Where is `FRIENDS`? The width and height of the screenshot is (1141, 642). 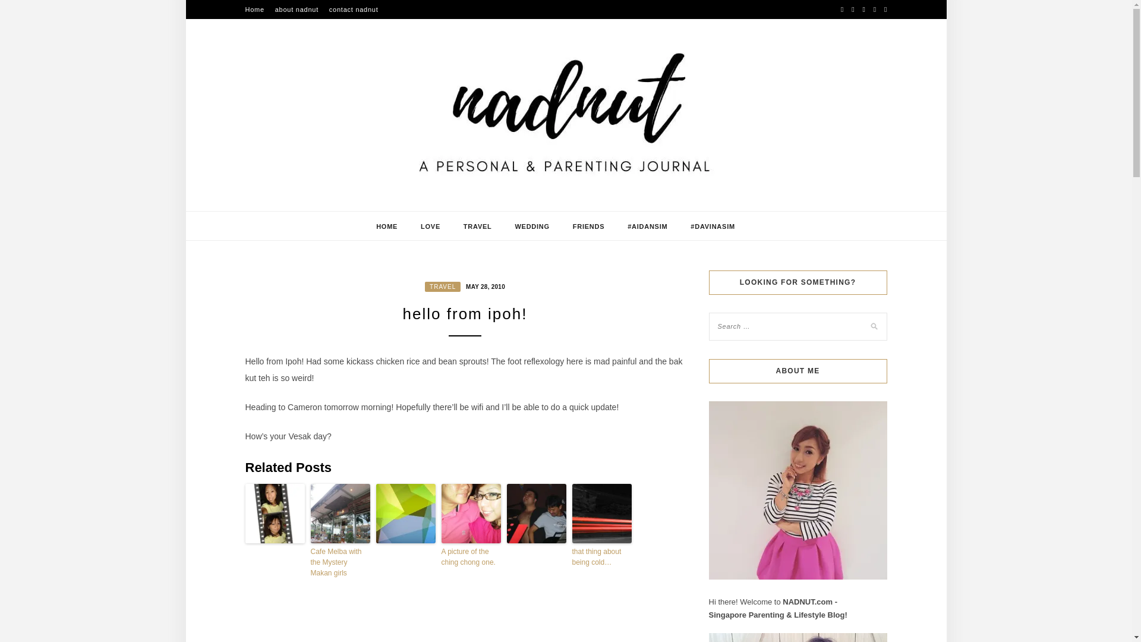
FRIENDS is located at coordinates (588, 226).